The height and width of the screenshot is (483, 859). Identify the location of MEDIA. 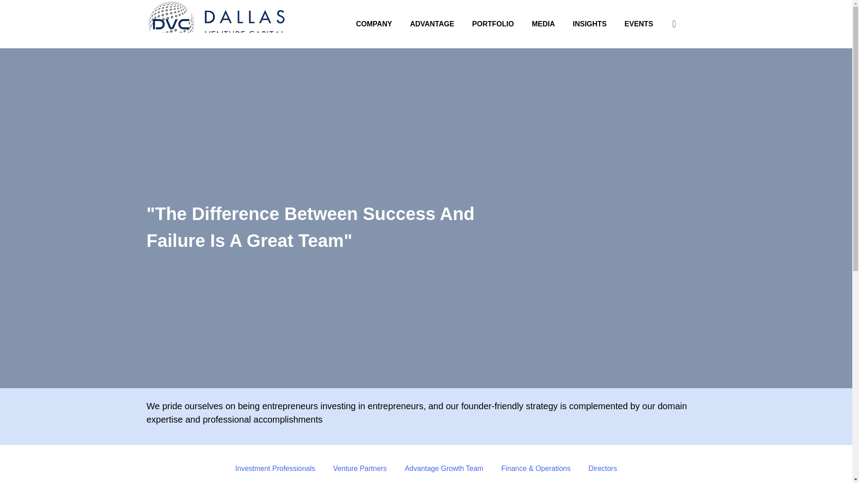
(544, 24).